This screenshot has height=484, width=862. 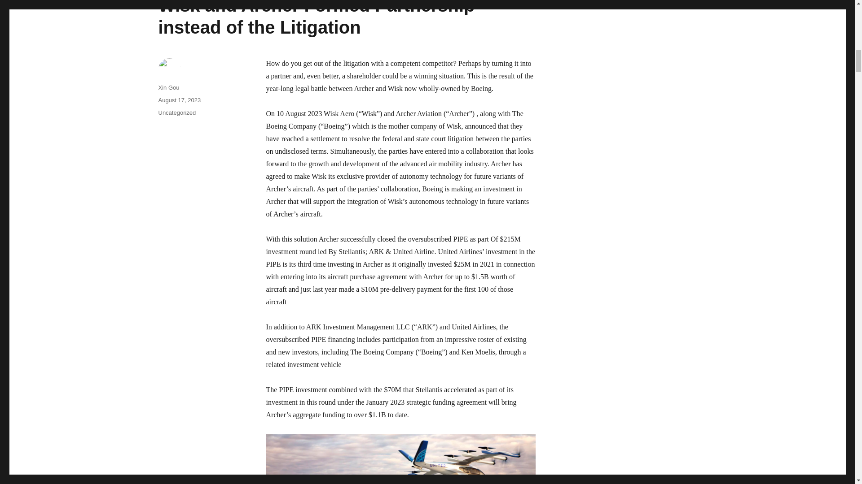 I want to click on Uncategorized, so click(x=176, y=113).